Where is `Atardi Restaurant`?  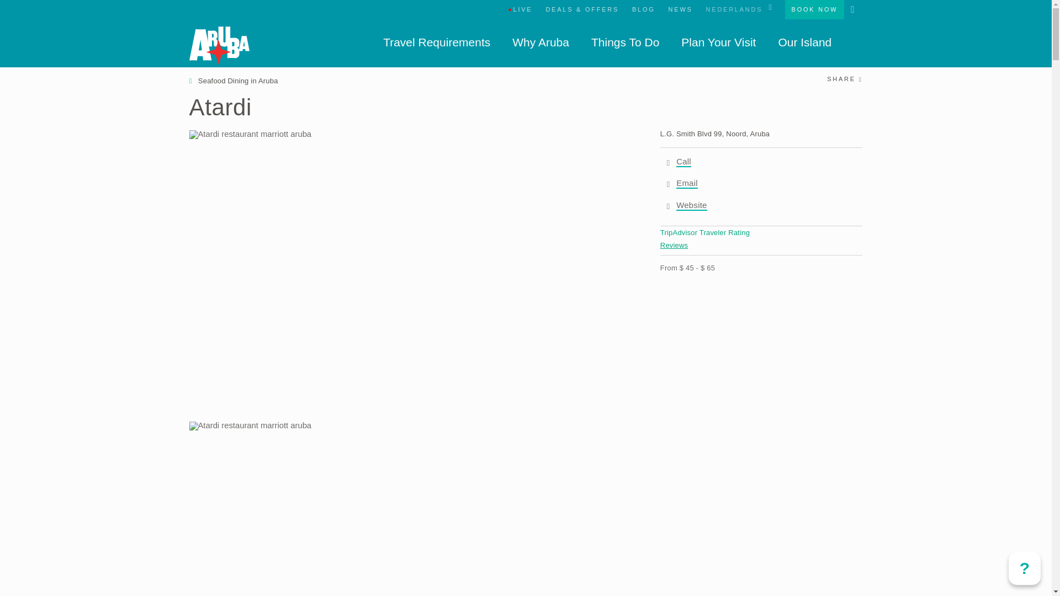
Atardi Restaurant is located at coordinates (407, 425).